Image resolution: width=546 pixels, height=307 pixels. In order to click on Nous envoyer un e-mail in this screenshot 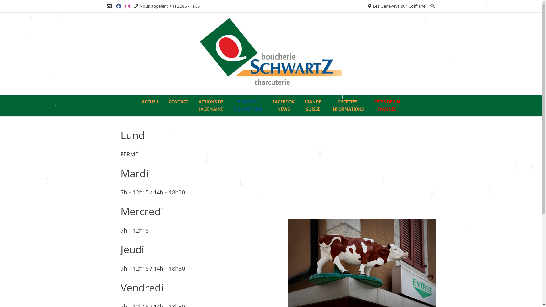, I will do `click(109, 6)`.